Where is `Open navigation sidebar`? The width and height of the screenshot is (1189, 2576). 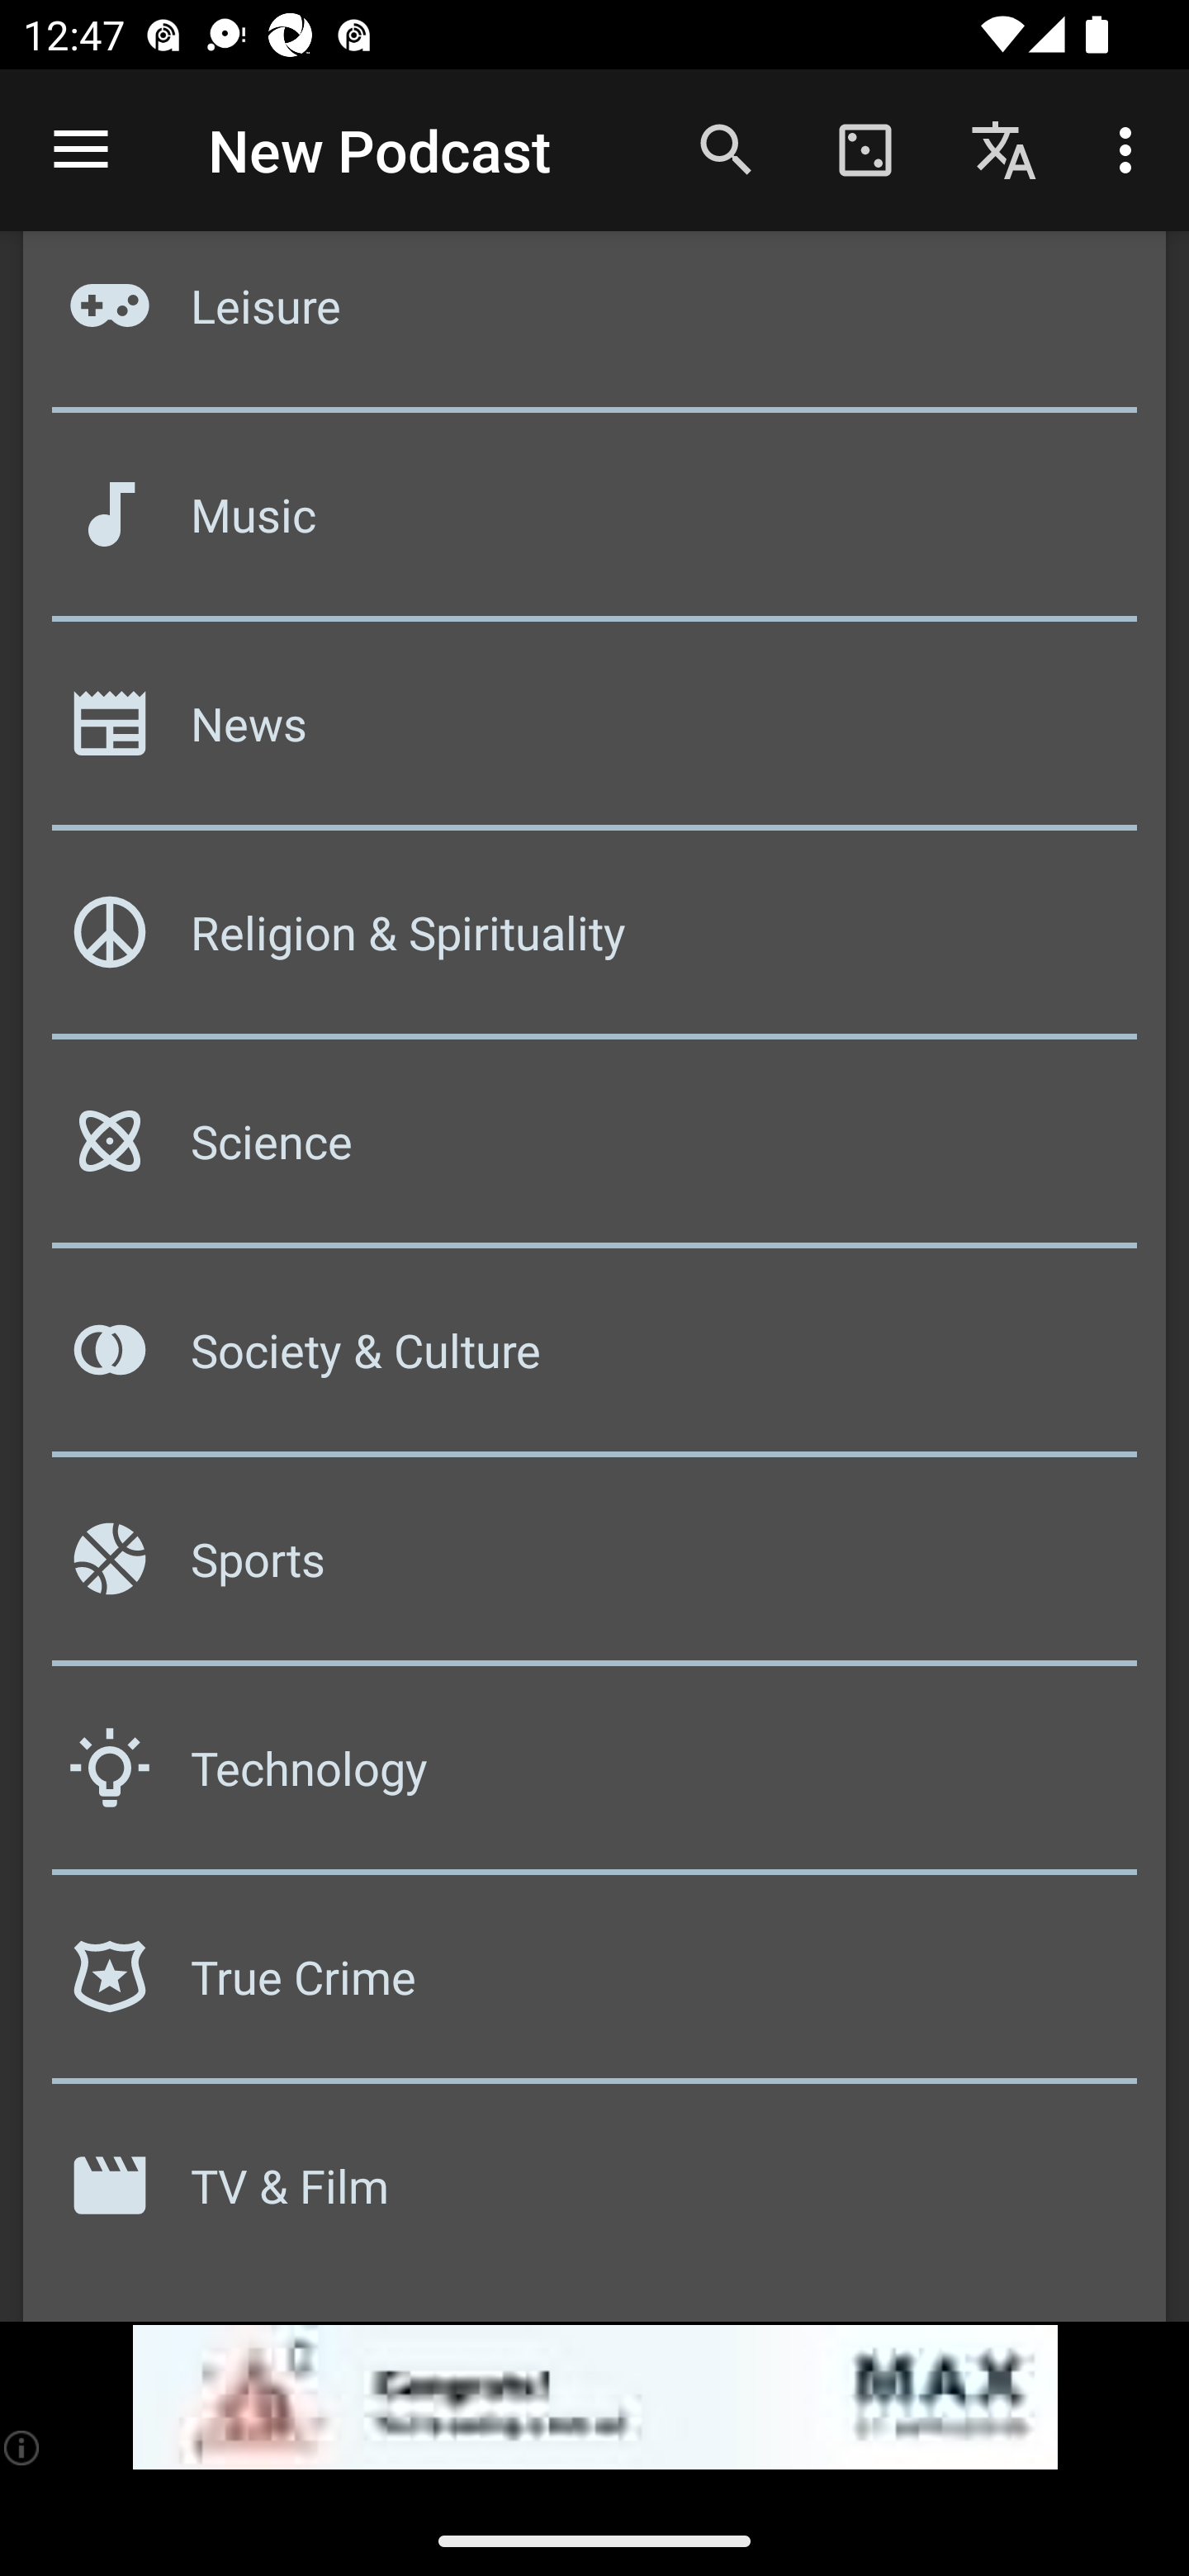 Open navigation sidebar is located at coordinates (81, 150).